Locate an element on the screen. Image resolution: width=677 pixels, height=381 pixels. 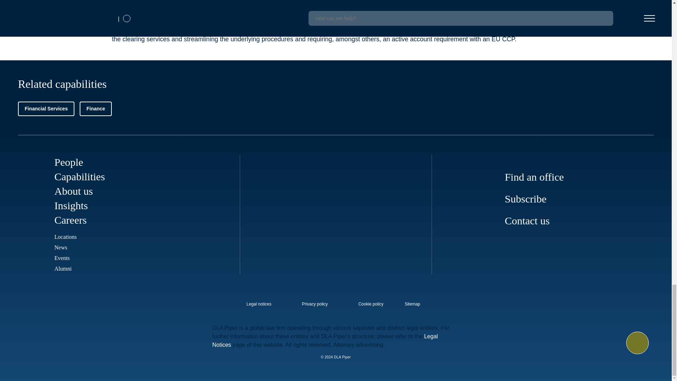
Locations is located at coordinates (65, 237).